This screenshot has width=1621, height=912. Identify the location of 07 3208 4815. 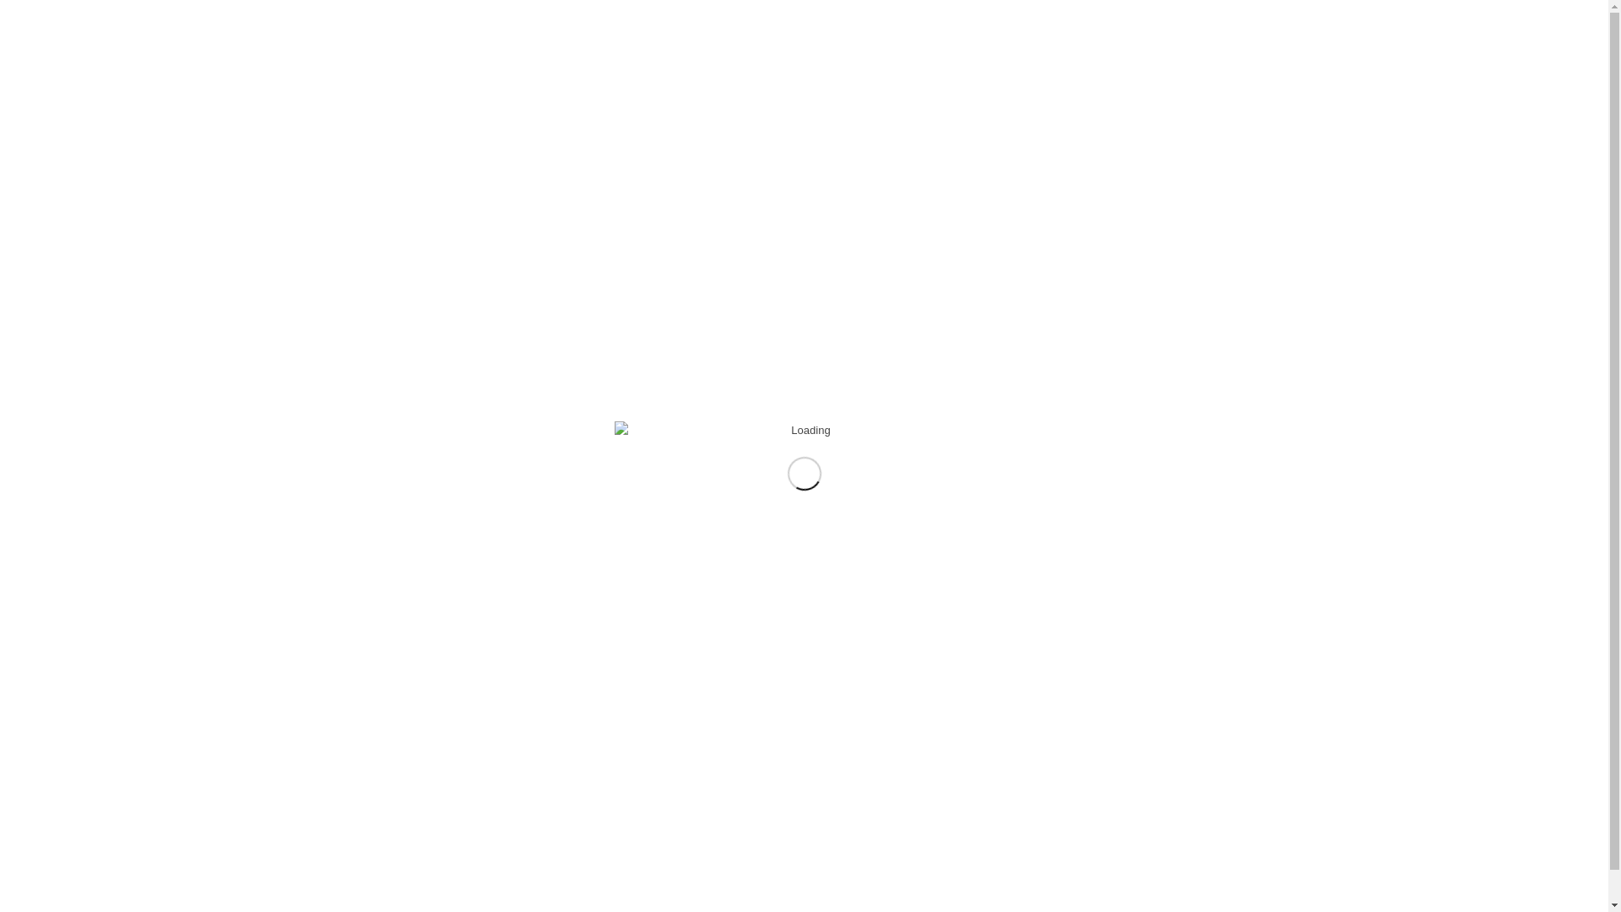
(1125, 13).